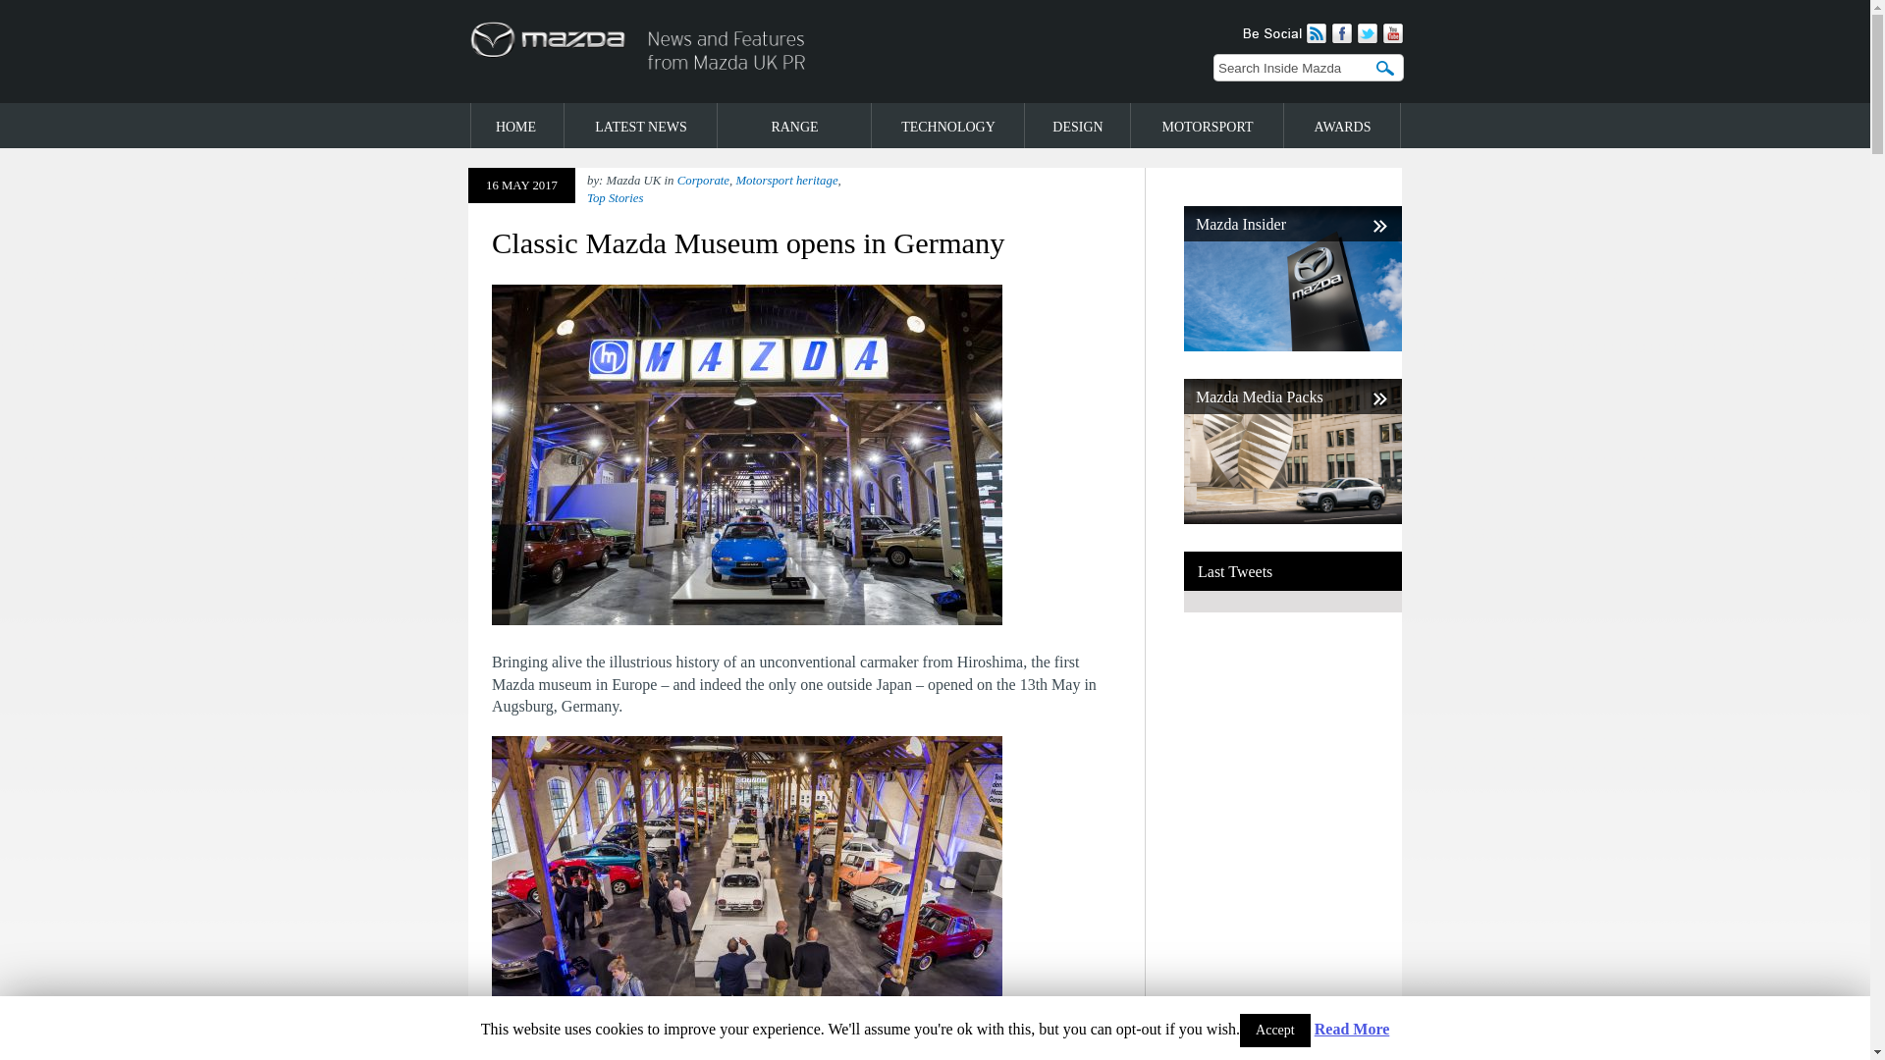 This screenshot has width=1885, height=1060. I want to click on AWARDS, so click(1343, 126).